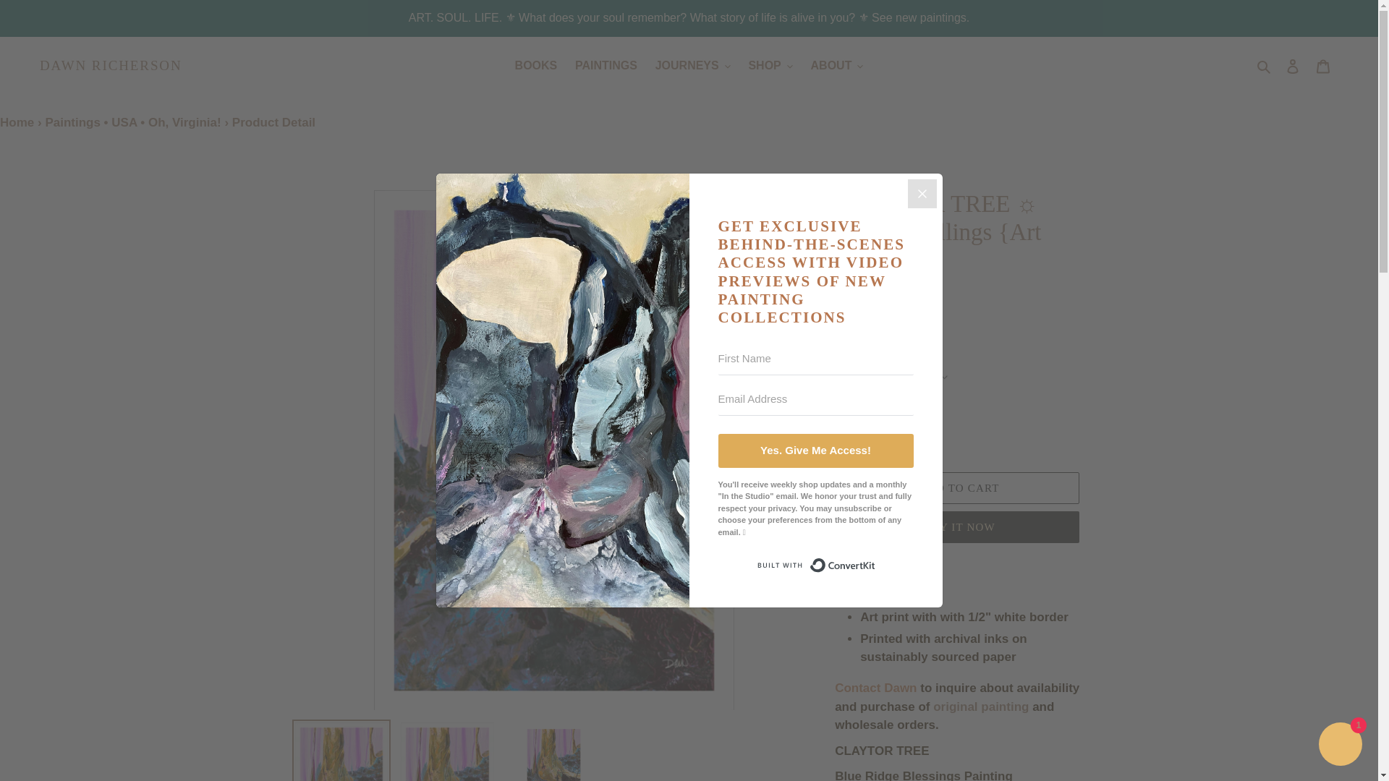 Image resolution: width=1389 pixels, height=781 pixels. Describe the element at coordinates (770, 65) in the screenshot. I see `SHOP` at that location.